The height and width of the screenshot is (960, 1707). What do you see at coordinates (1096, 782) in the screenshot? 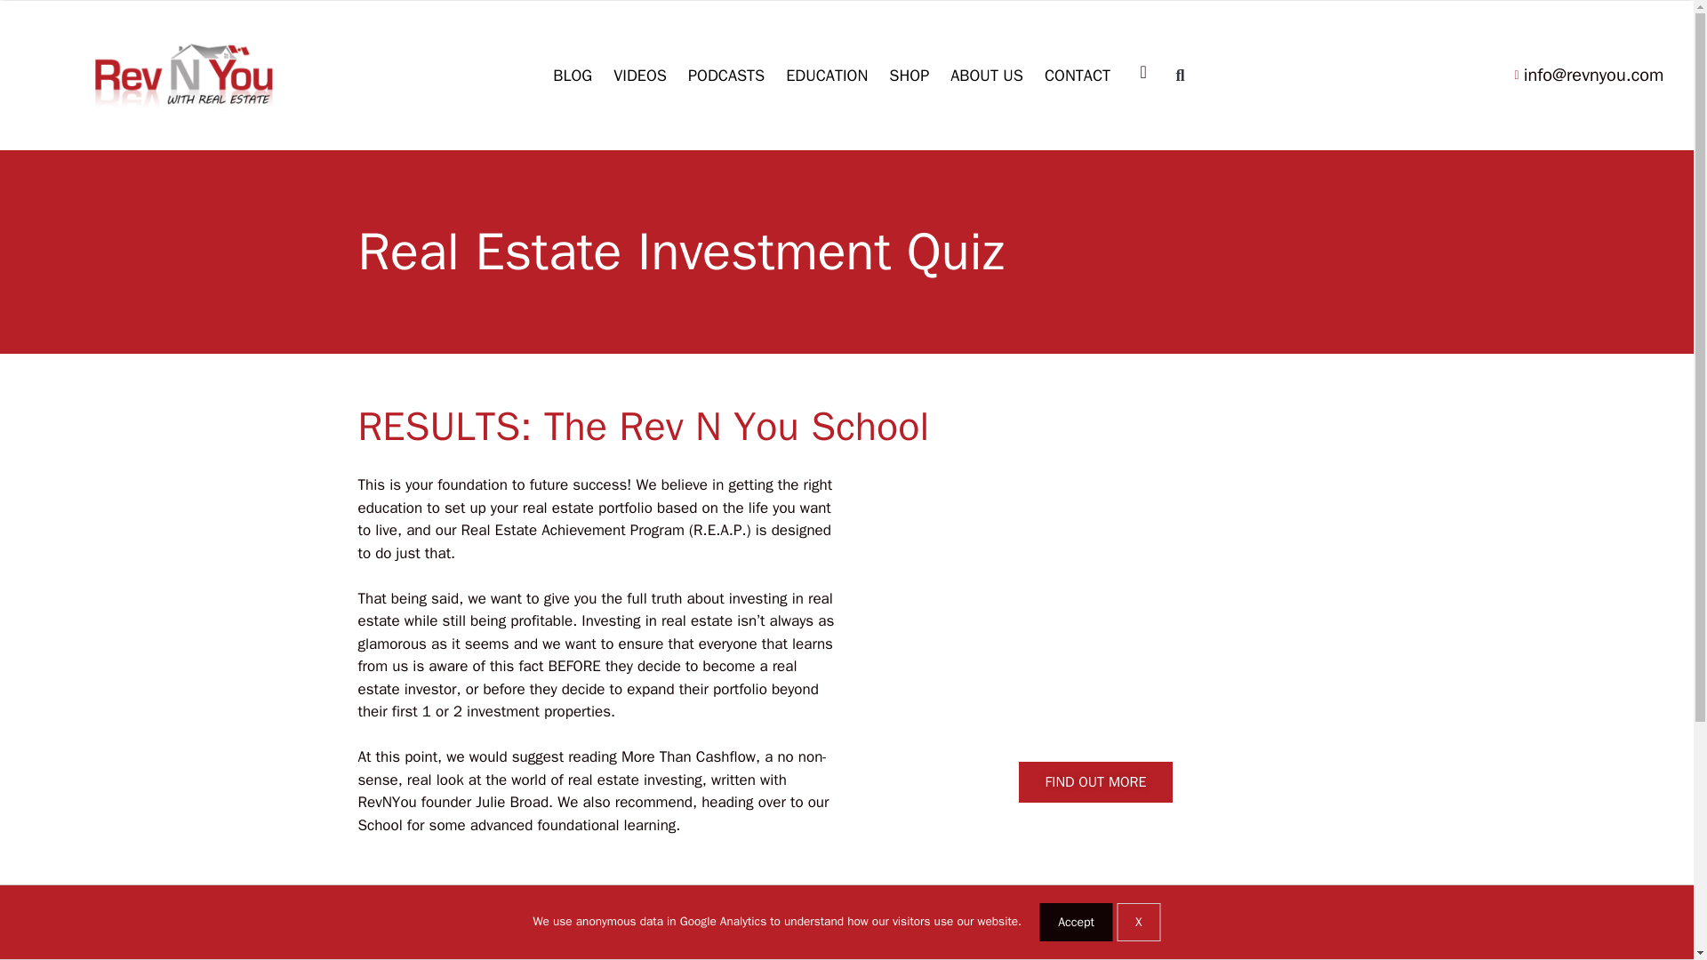
I see `FIND OUT MORE` at bounding box center [1096, 782].